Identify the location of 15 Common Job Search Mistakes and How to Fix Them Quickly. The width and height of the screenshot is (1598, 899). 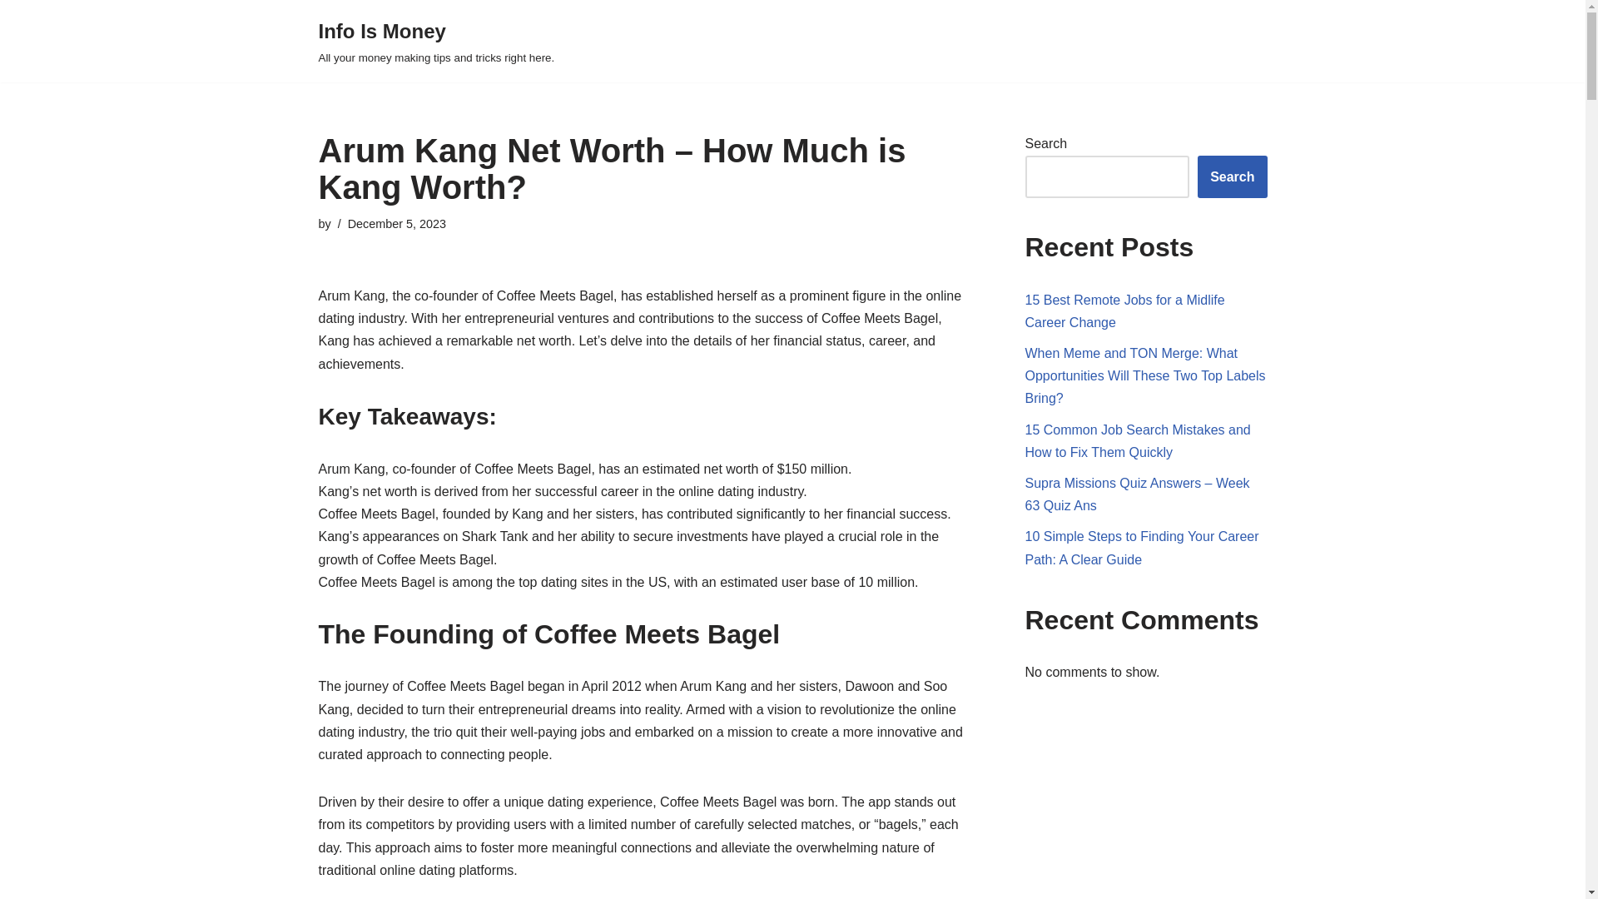
(1139, 440).